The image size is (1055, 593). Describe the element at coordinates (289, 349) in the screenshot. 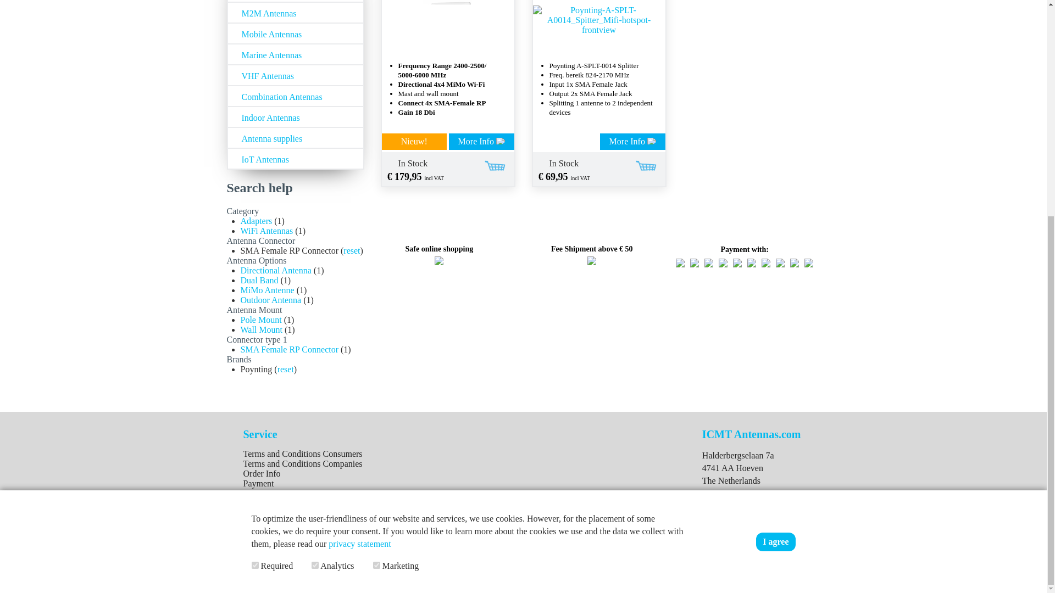

I see `SMA Female RP Connector` at that location.